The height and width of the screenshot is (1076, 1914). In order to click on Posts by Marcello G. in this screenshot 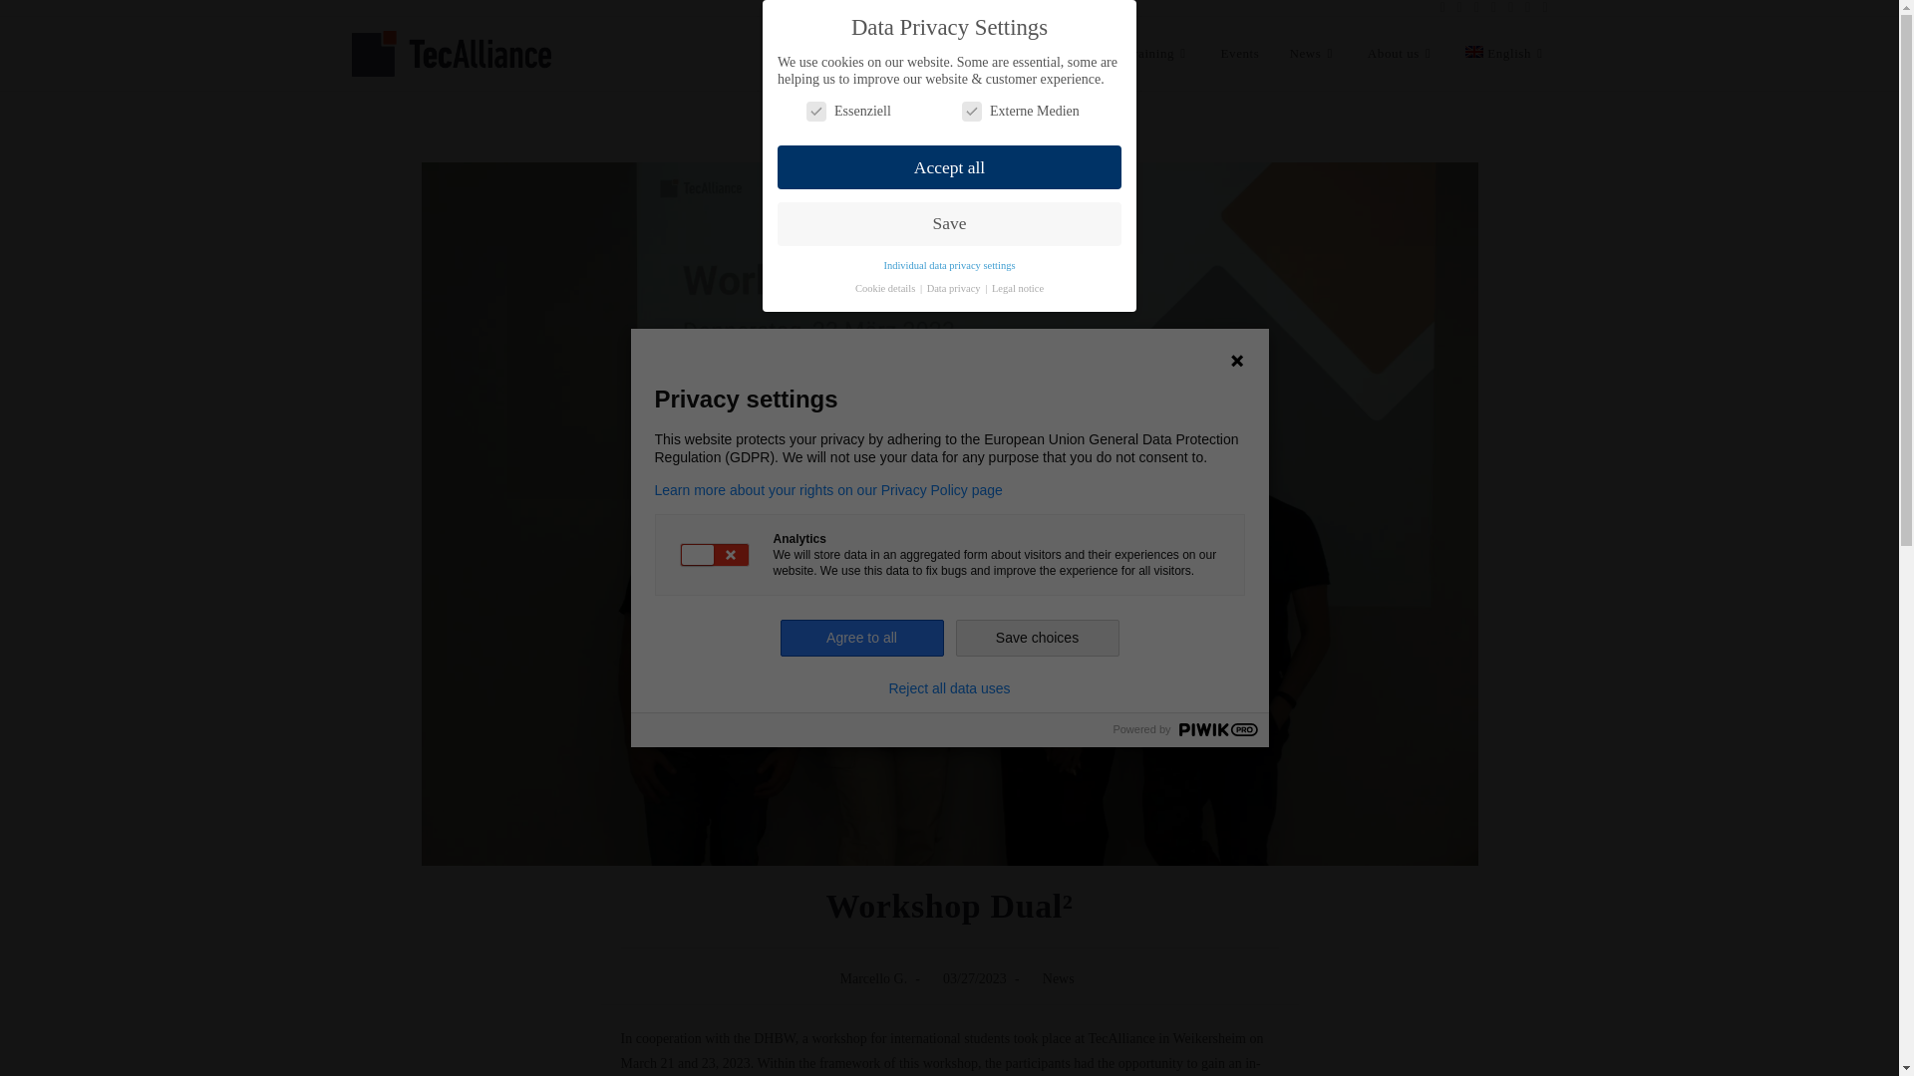, I will do `click(873, 978)`.